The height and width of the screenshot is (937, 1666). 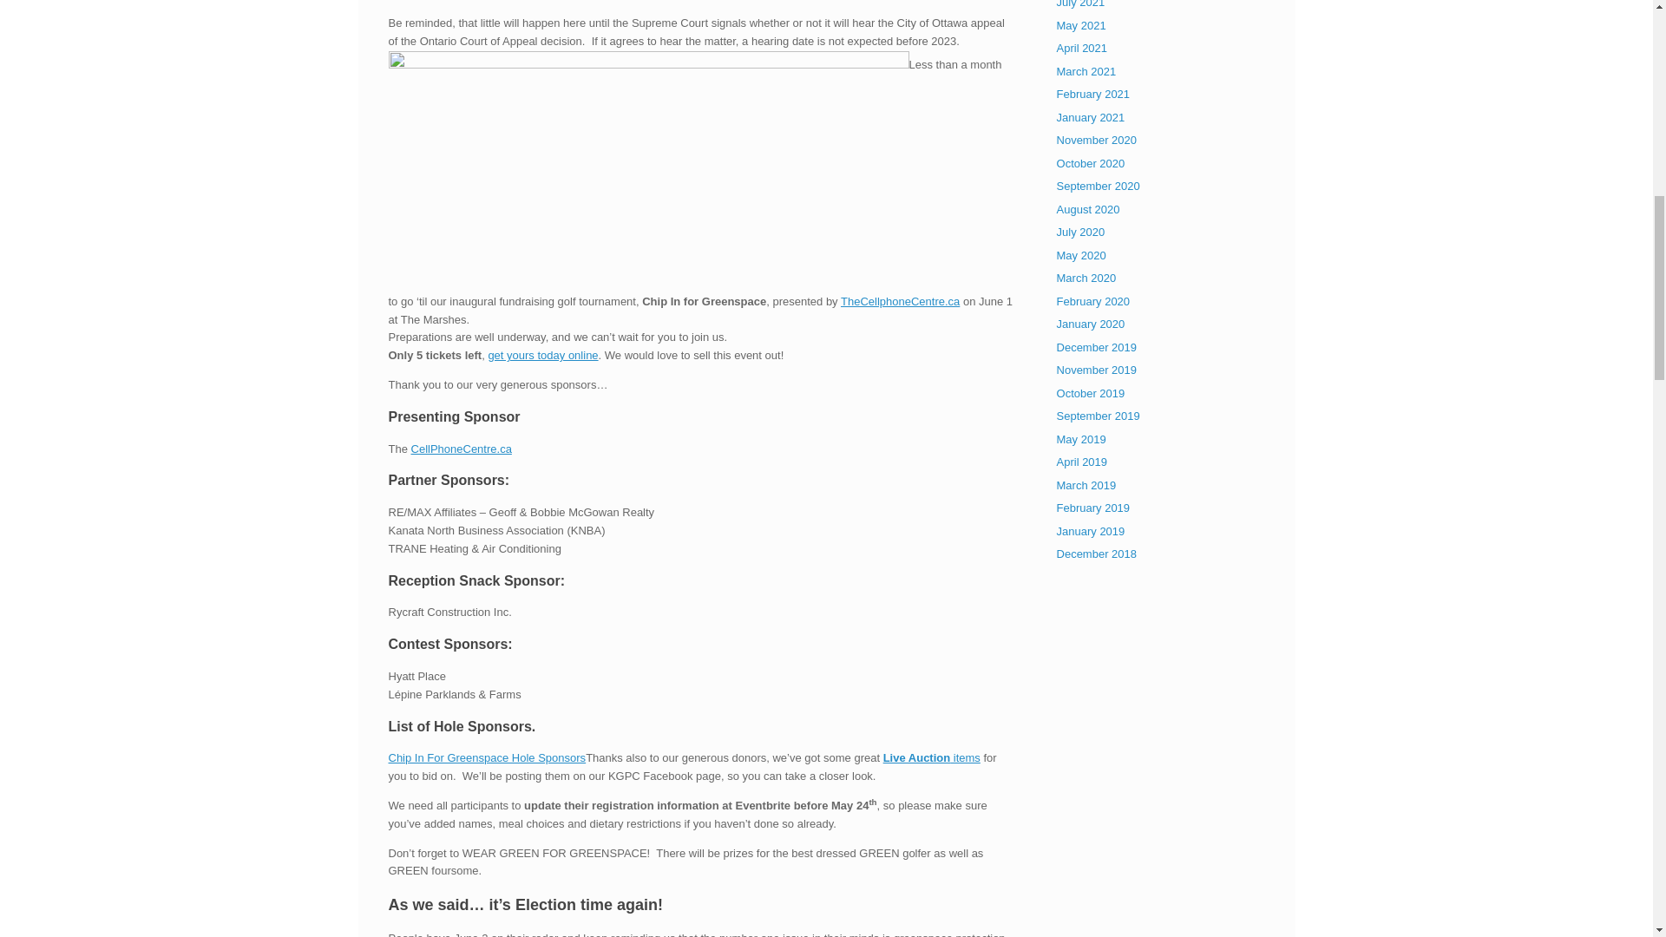 I want to click on TheCellphoneCentre.ca, so click(x=900, y=302).